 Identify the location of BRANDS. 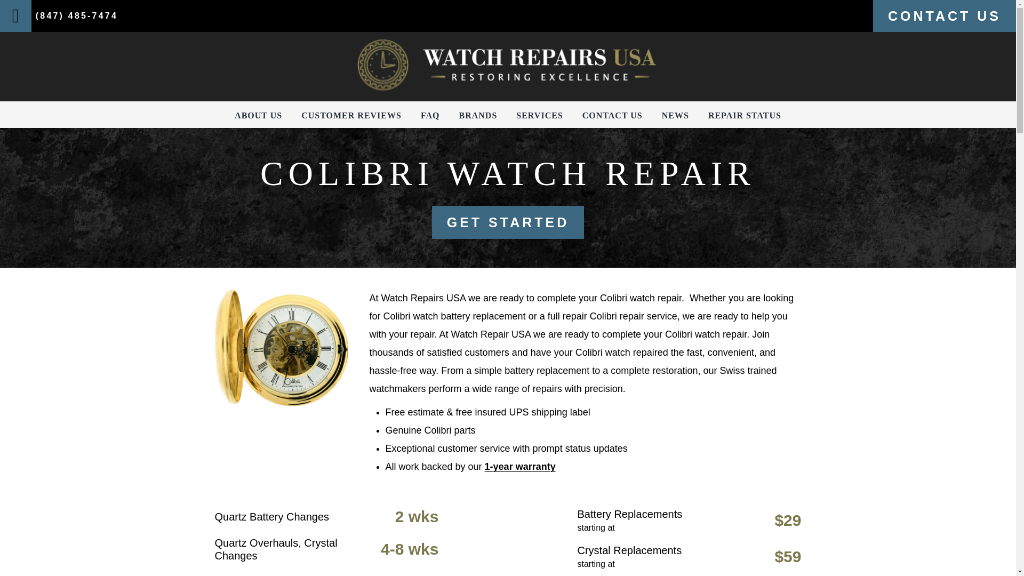
(478, 115).